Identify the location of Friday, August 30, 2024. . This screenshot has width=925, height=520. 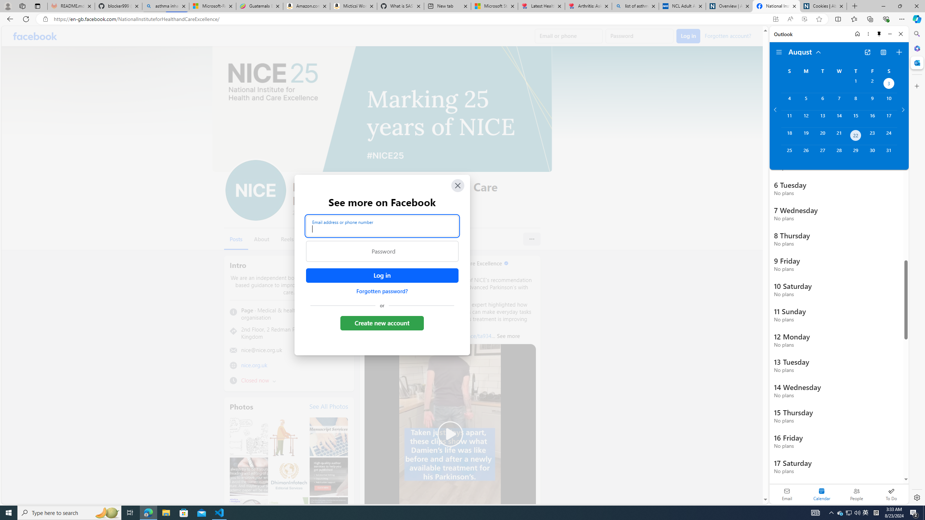
(872, 153).